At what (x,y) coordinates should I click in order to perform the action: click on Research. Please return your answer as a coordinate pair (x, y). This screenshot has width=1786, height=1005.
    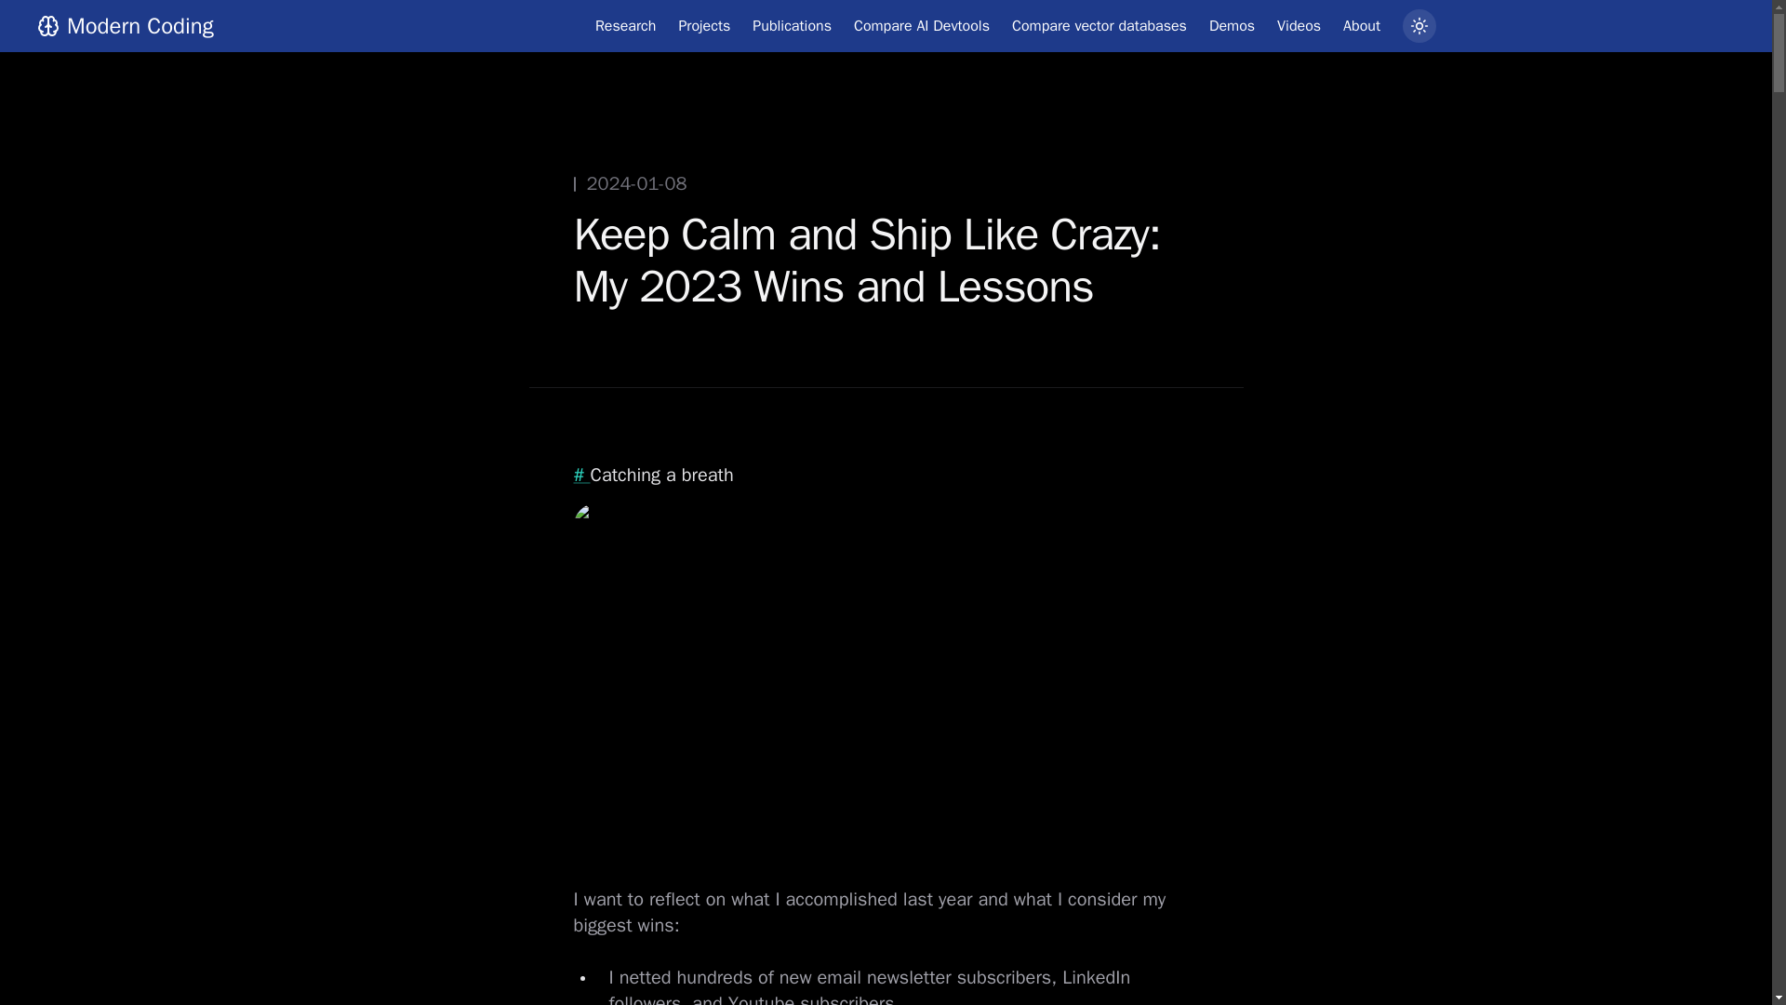
    Looking at the image, I should click on (625, 26).